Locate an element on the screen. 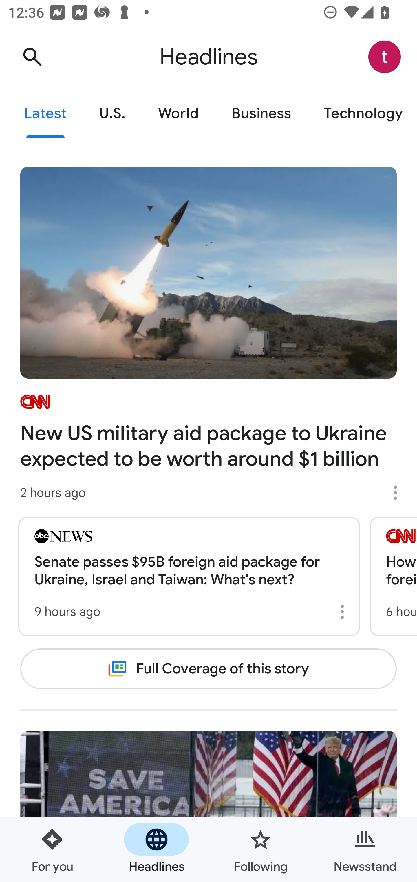  Technology is located at coordinates (362, 114).